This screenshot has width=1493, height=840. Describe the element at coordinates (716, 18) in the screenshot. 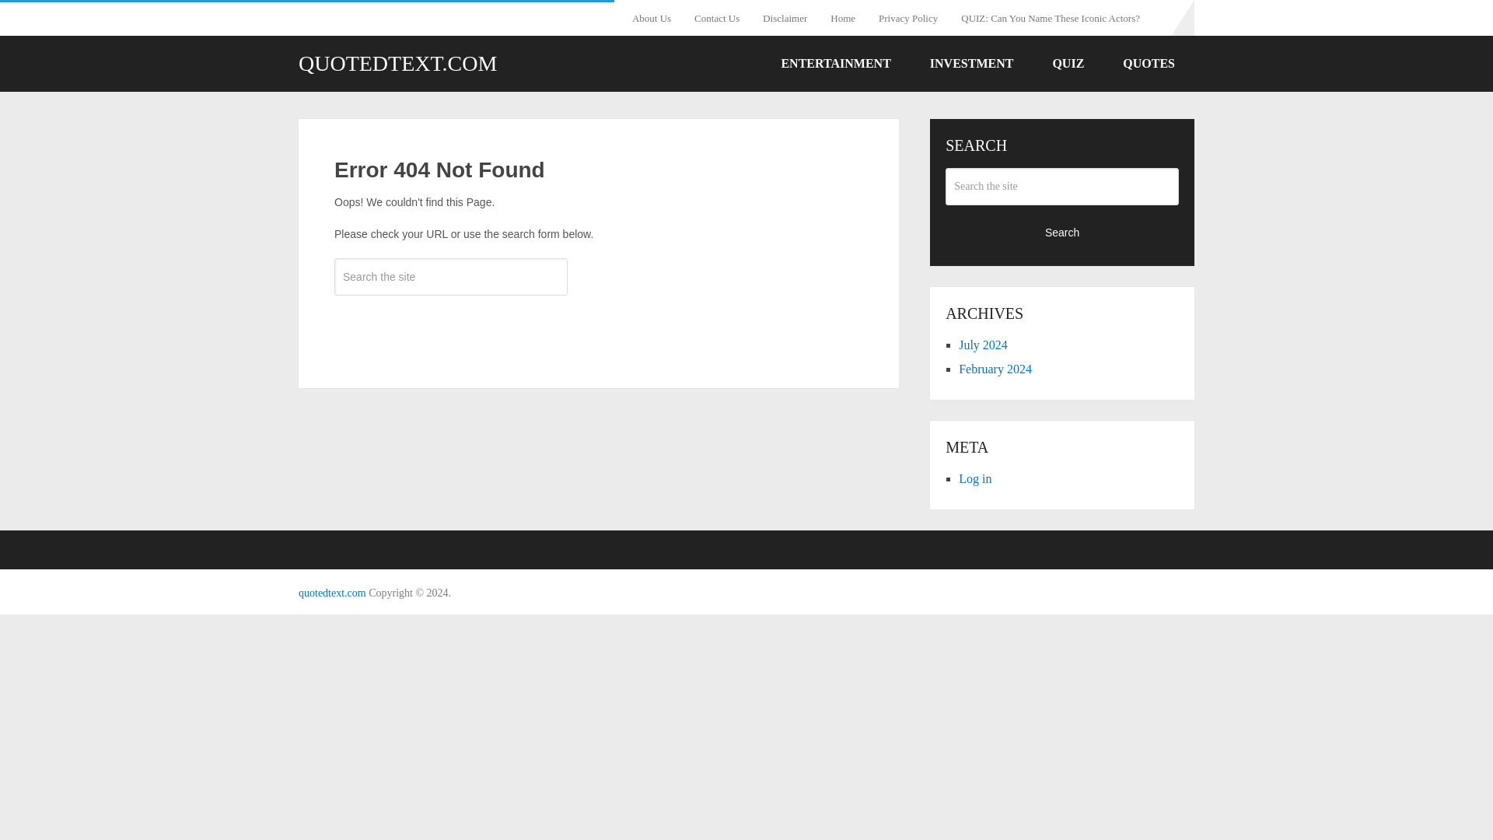

I see `Contact Us` at that location.